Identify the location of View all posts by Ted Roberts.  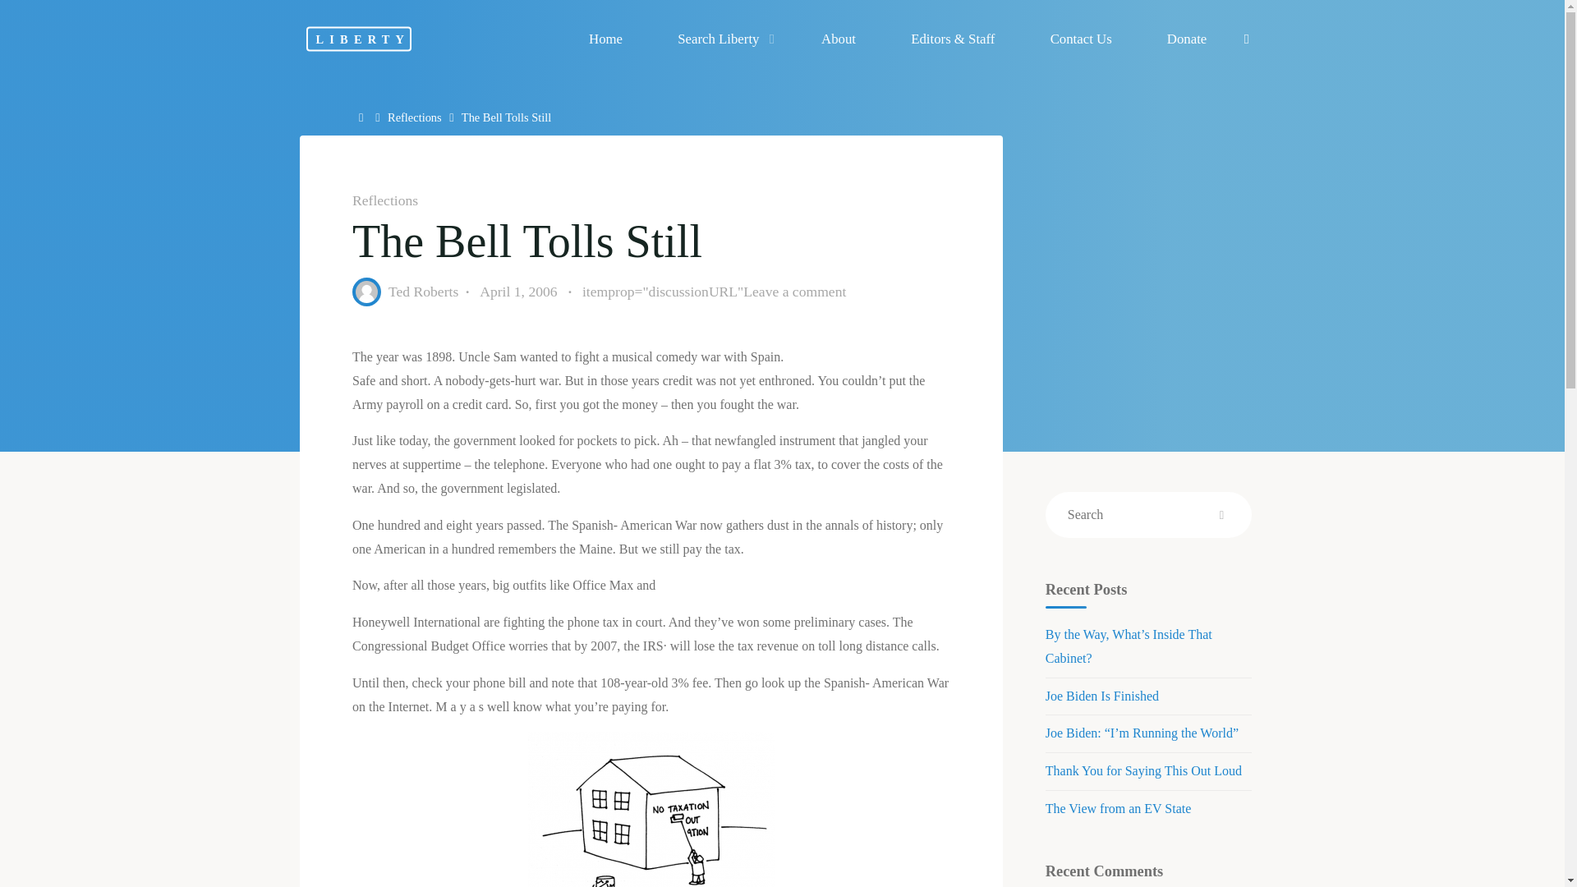
(422, 291).